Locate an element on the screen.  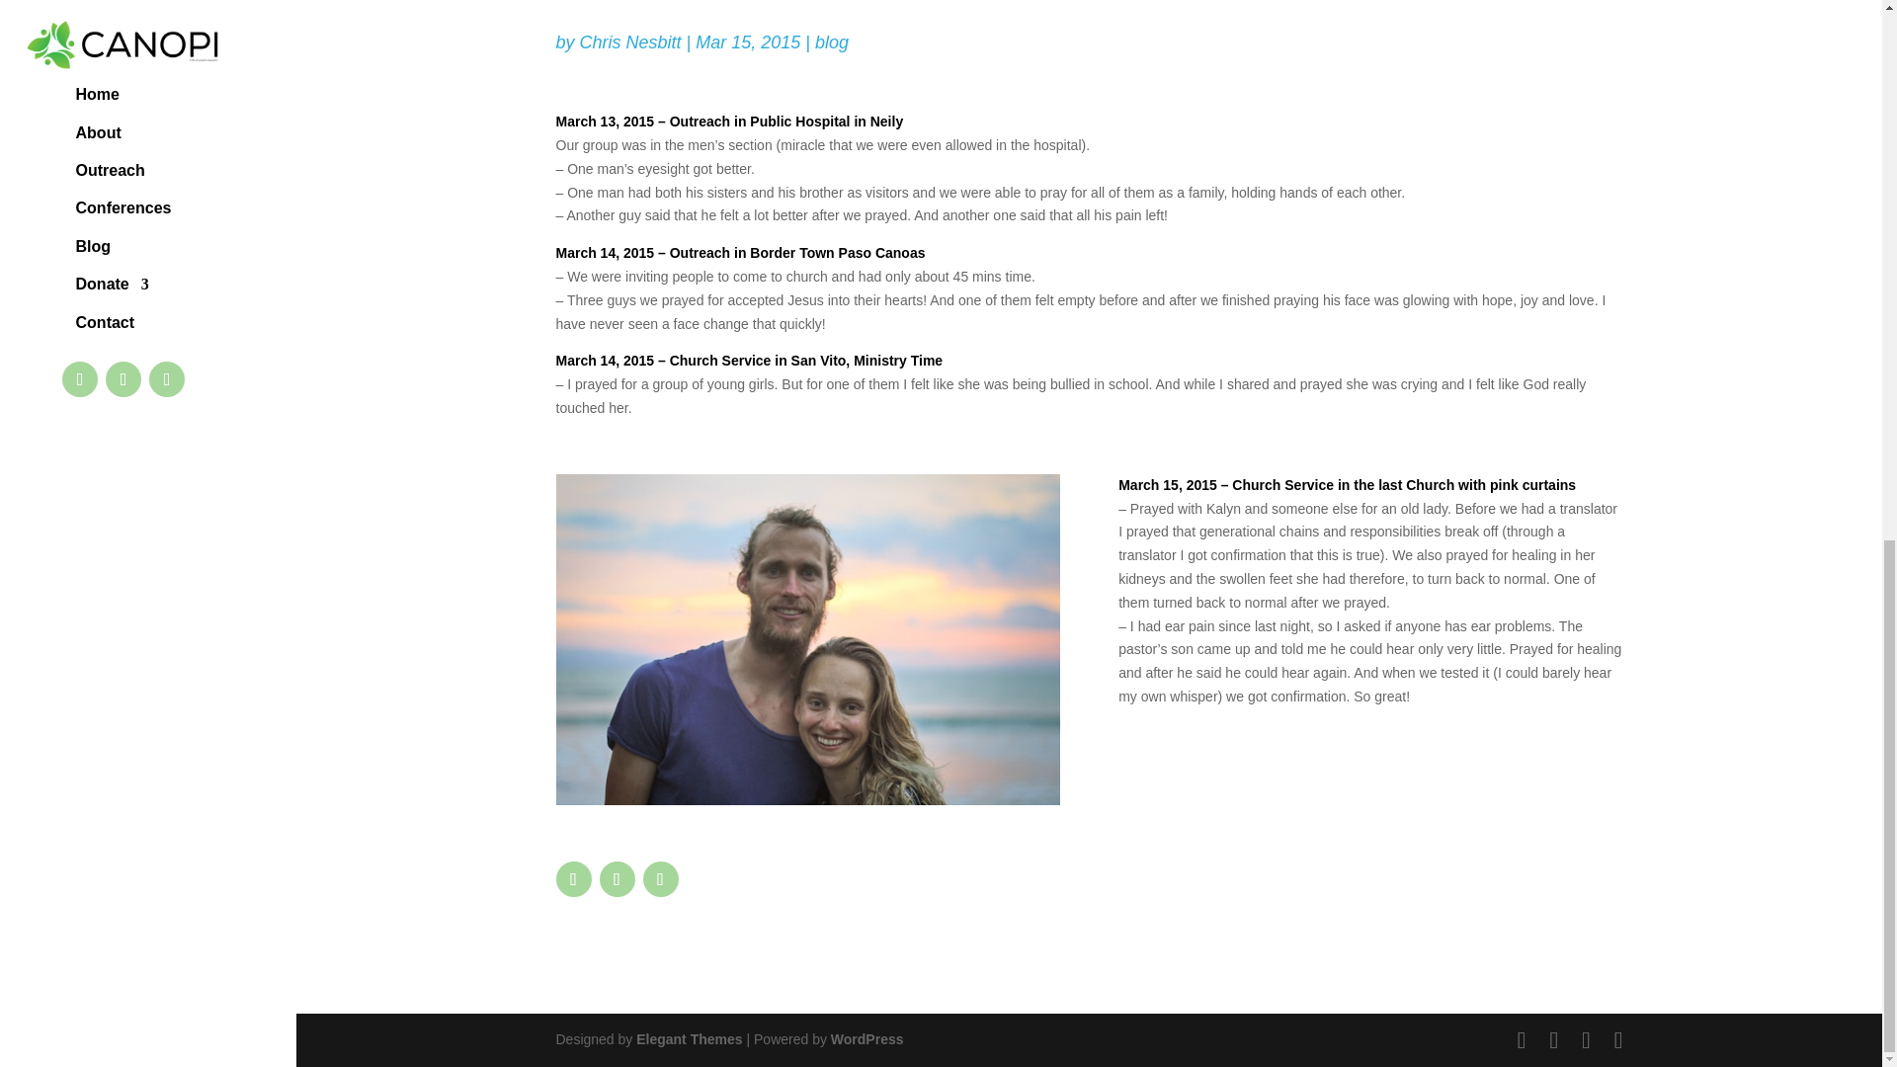
Posts by Chris Nesbitt is located at coordinates (630, 41).